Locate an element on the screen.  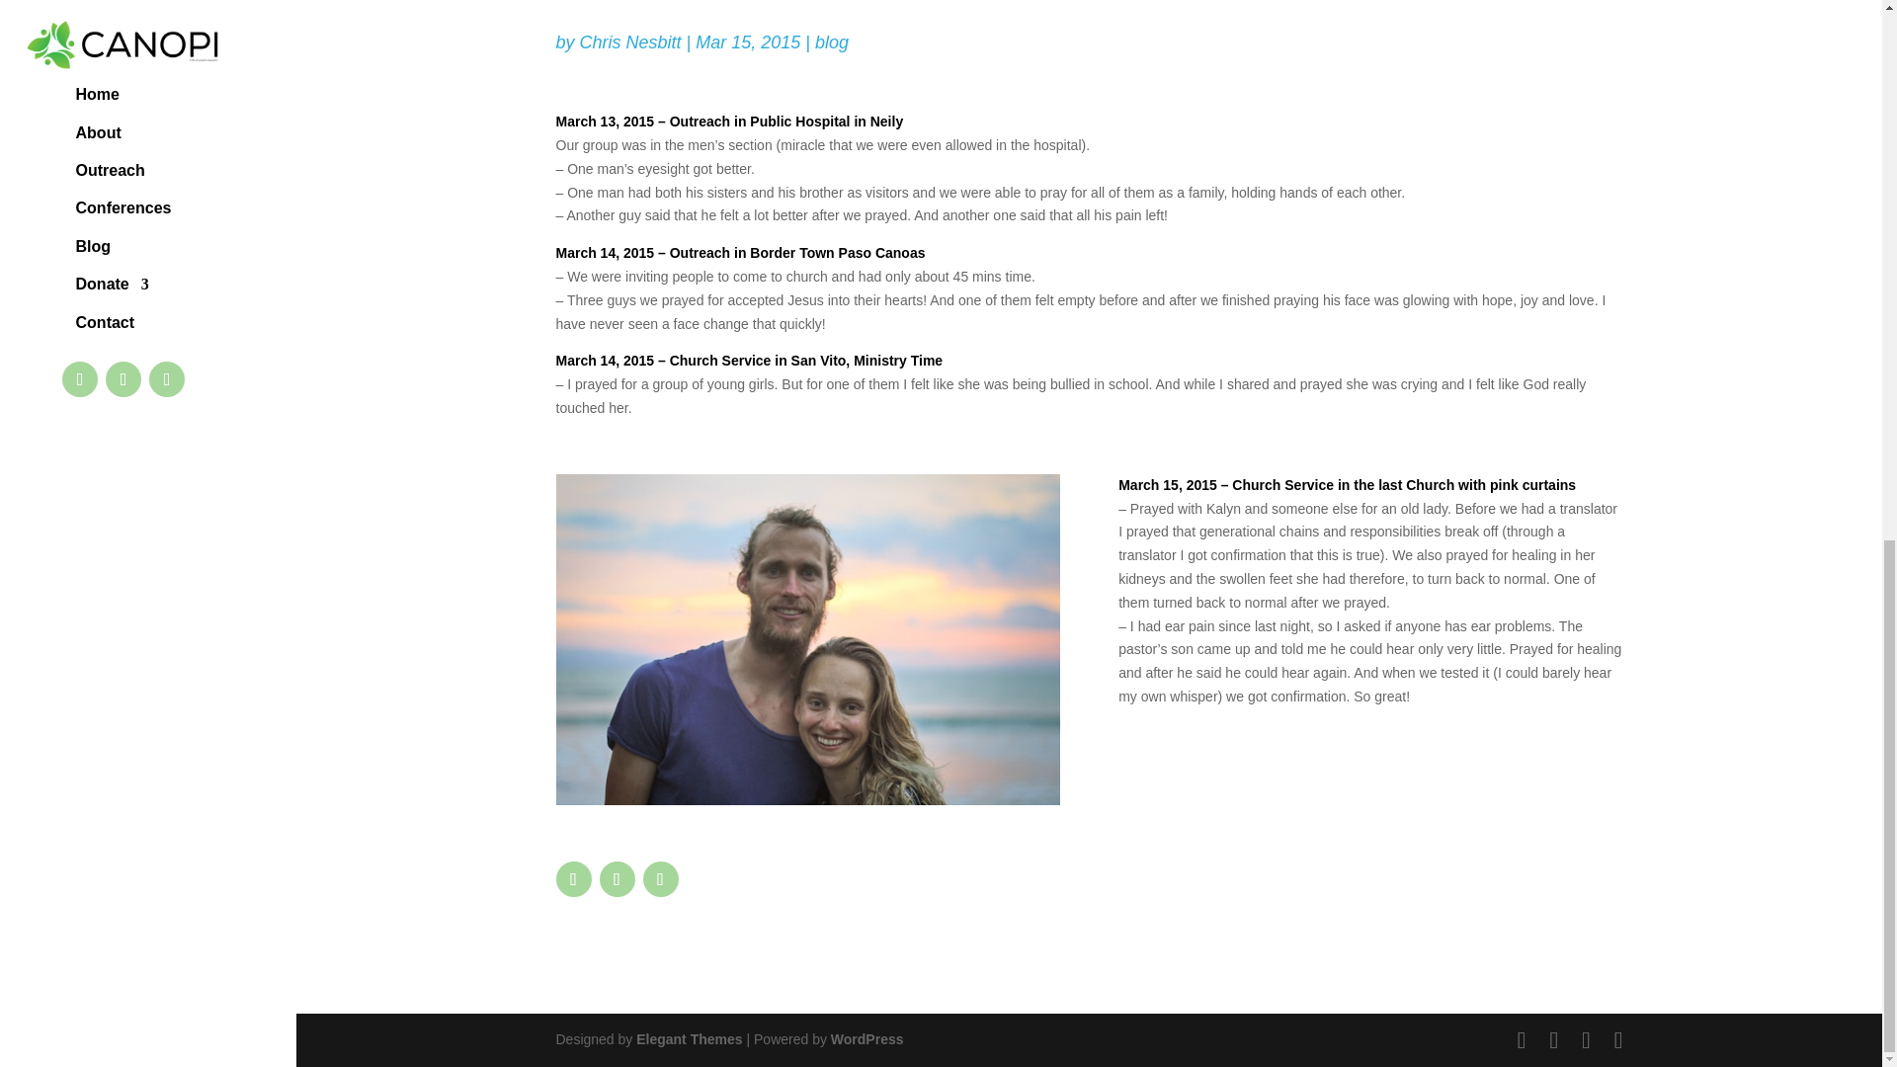
Posts by Chris Nesbitt is located at coordinates (630, 41).